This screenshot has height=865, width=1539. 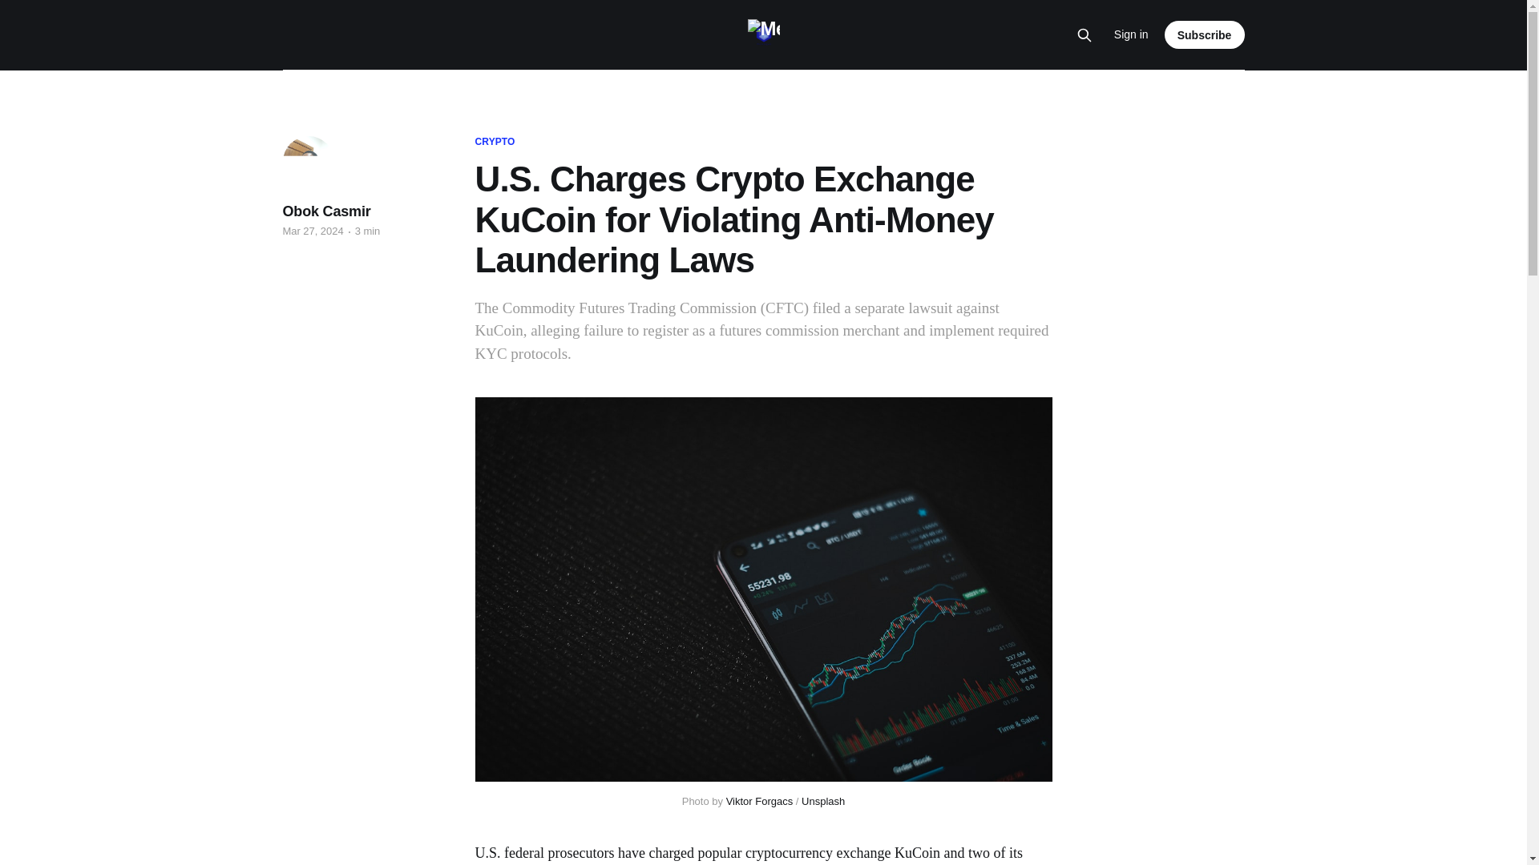 What do you see at coordinates (325, 211) in the screenshot?
I see `Obok Casmir` at bounding box center [325, 211].